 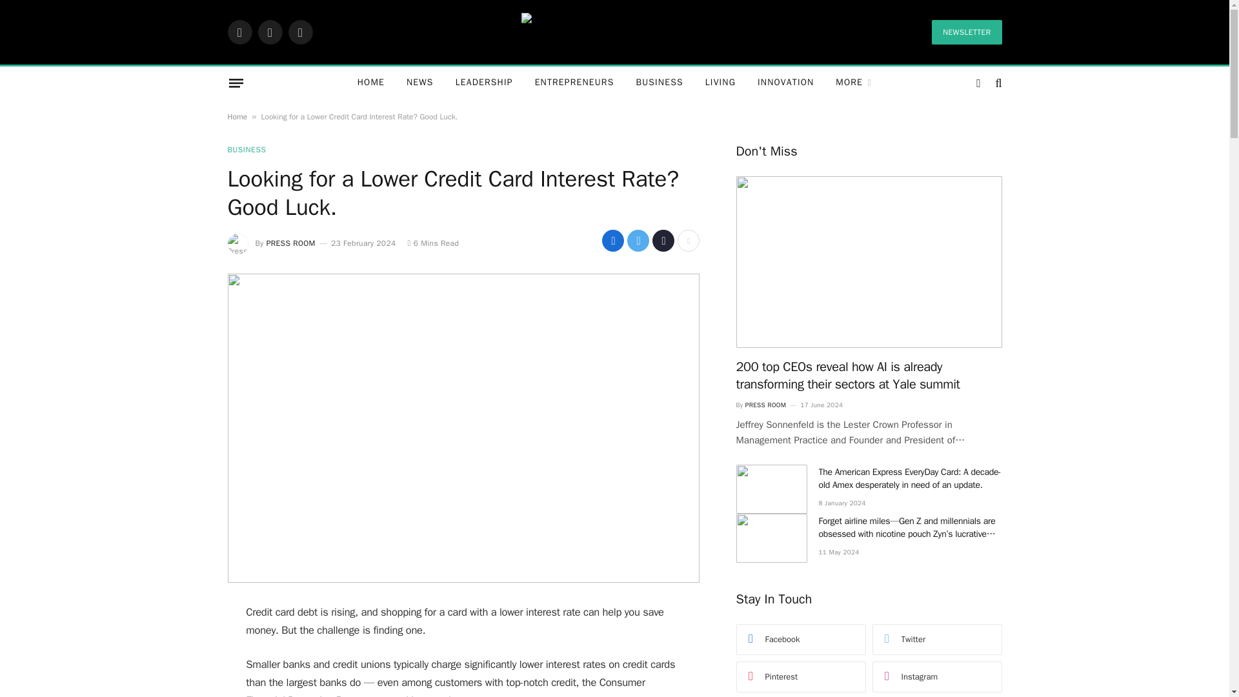 I want to click on ENTREPRENEURS, so click(x=574, y=83).